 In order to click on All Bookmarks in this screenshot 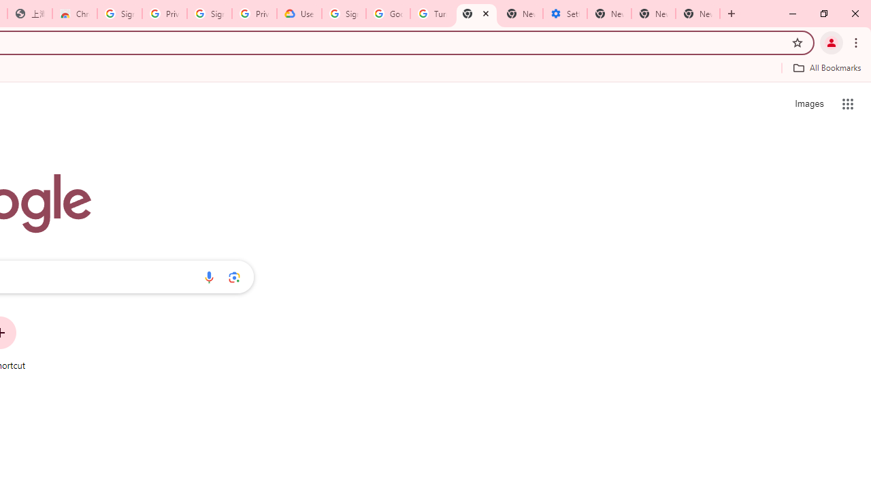, I will do `click(827, 67)`.